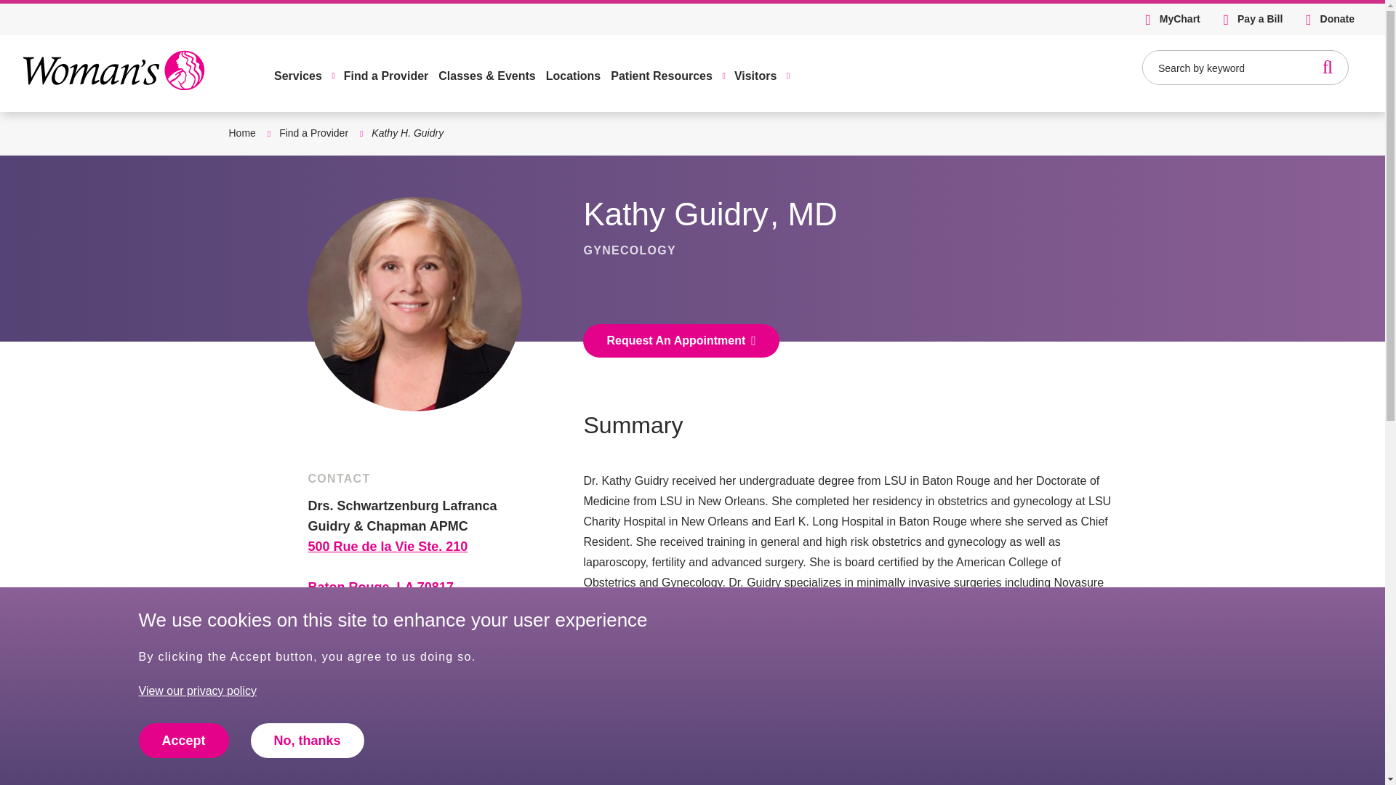  Describe the element at coordinates (1259, 19) in the screenshot. I see `Pay a Bill` at that location.